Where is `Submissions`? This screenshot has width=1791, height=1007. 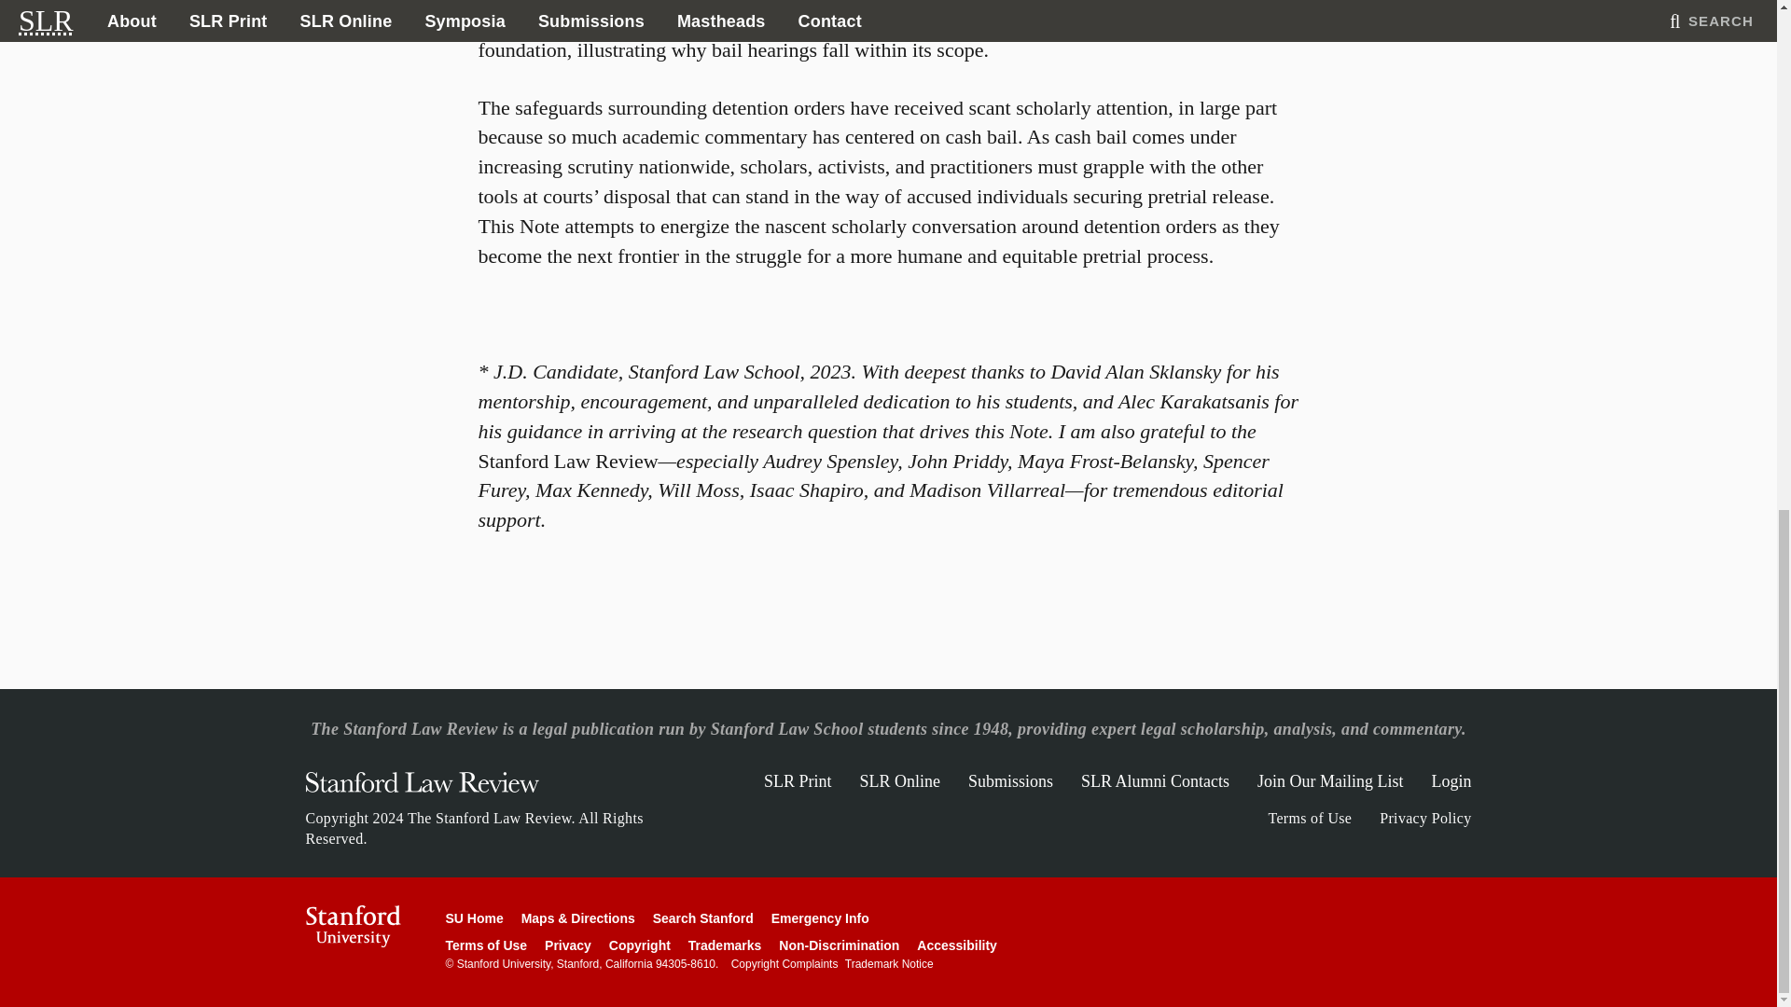
Submissions is located at coordinates (1010, 781).